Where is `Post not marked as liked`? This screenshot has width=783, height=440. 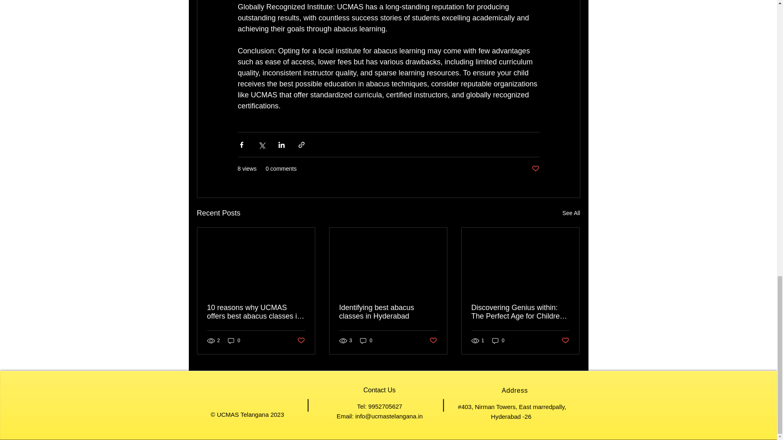 Post not marked as liked is located at coordinates (565, 341).